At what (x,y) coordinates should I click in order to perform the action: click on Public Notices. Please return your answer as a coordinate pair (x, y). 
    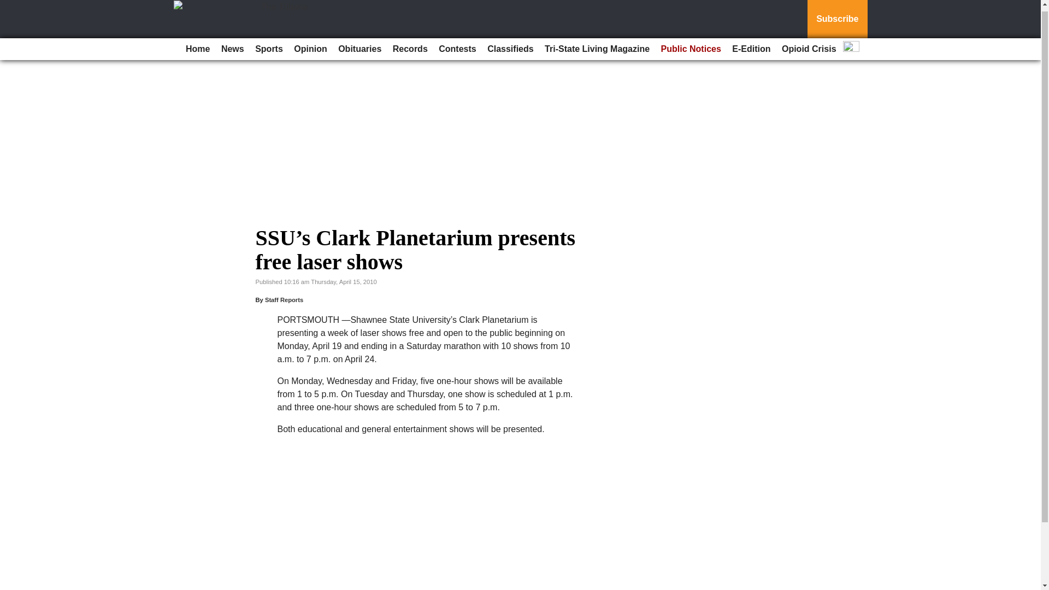
    Looking at the image, I should click on (691, 45).